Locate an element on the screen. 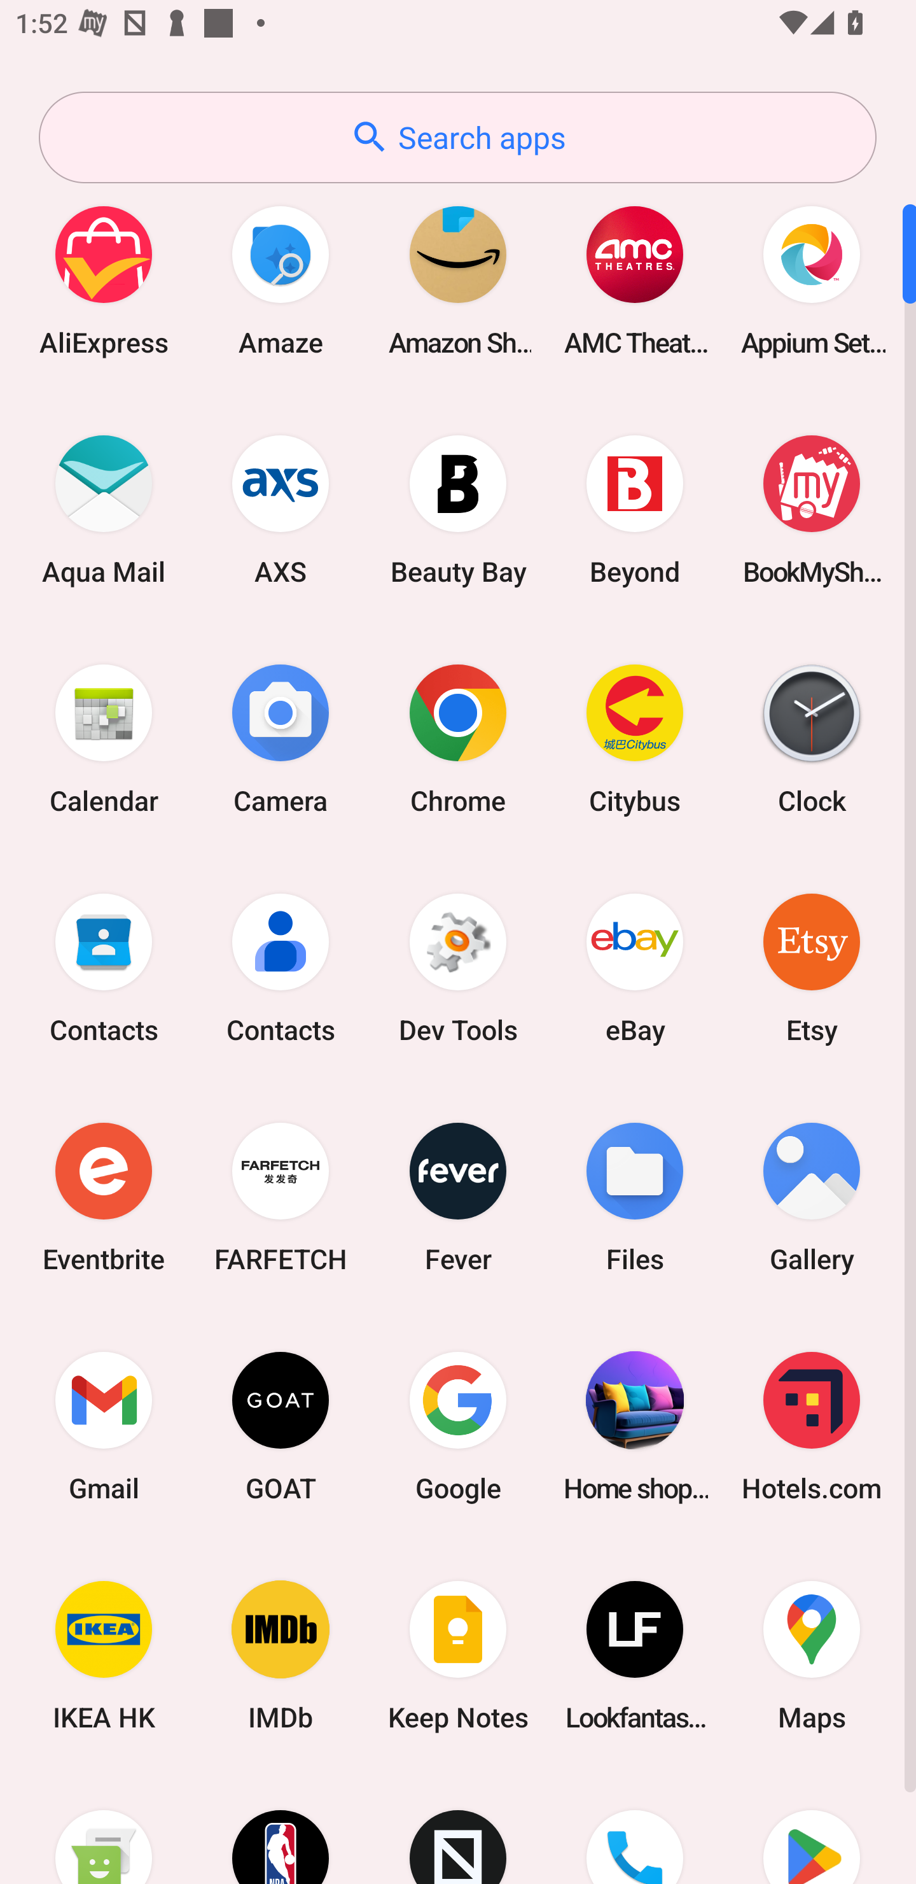  eBay is located at coordinates (635, 967).